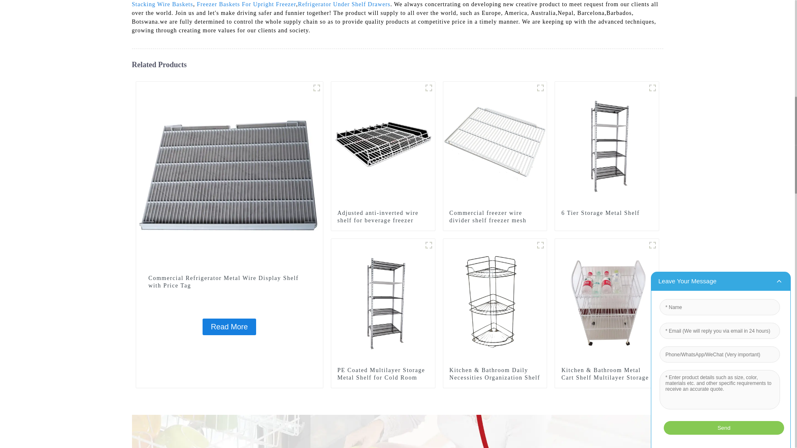 The width and height of the screenshot is (797, 448). Describe the element at coordinates (383, 217) in the screenshot. I see `Adjusted anti-inverted wire shelf for beverage freezer` at that location.